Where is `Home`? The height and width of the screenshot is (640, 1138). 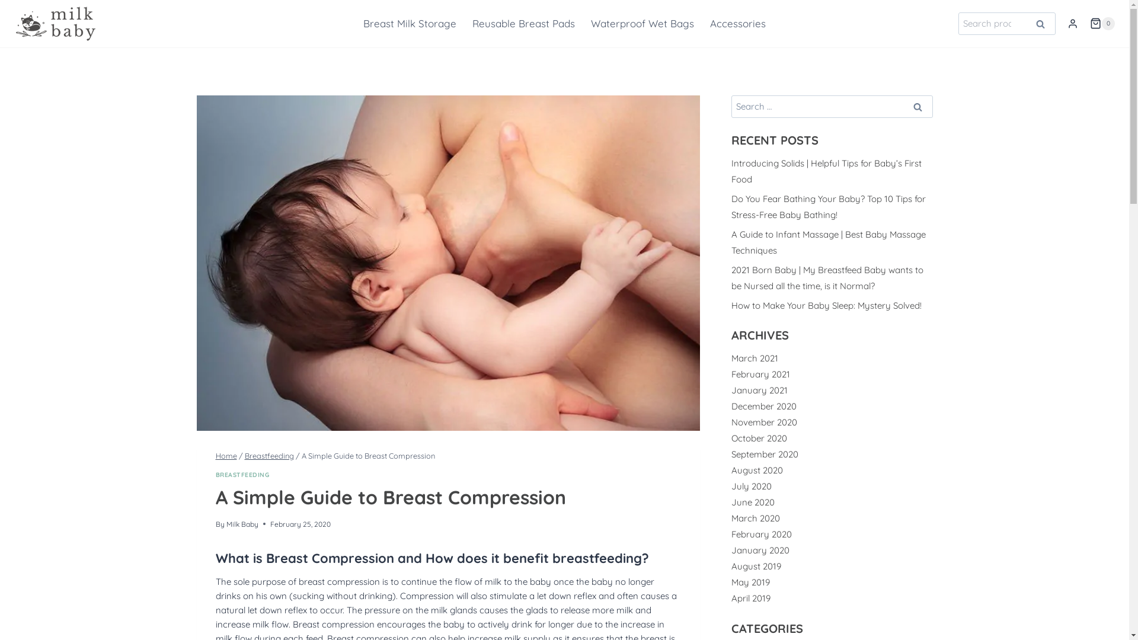 Home is located at coordinates (226, 456).